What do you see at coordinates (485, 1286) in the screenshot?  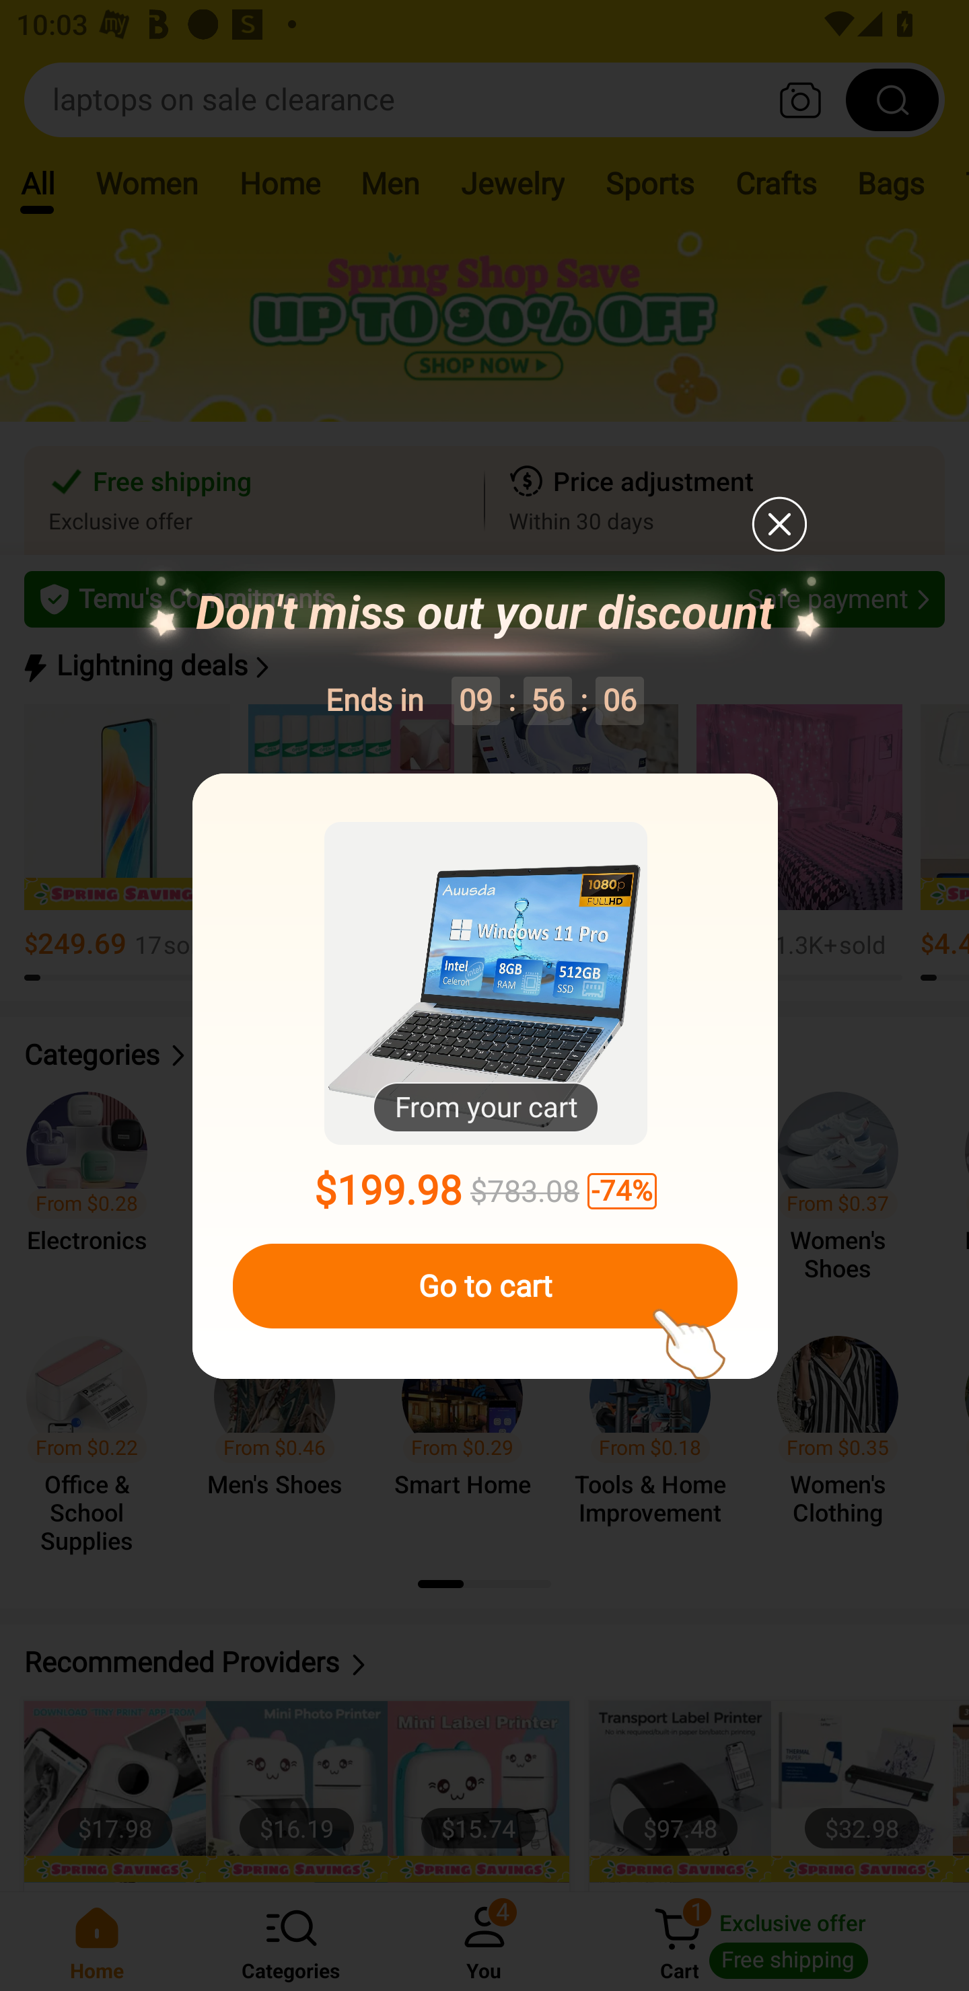 I see `Go to cart` at bounding box center [485, 1286].